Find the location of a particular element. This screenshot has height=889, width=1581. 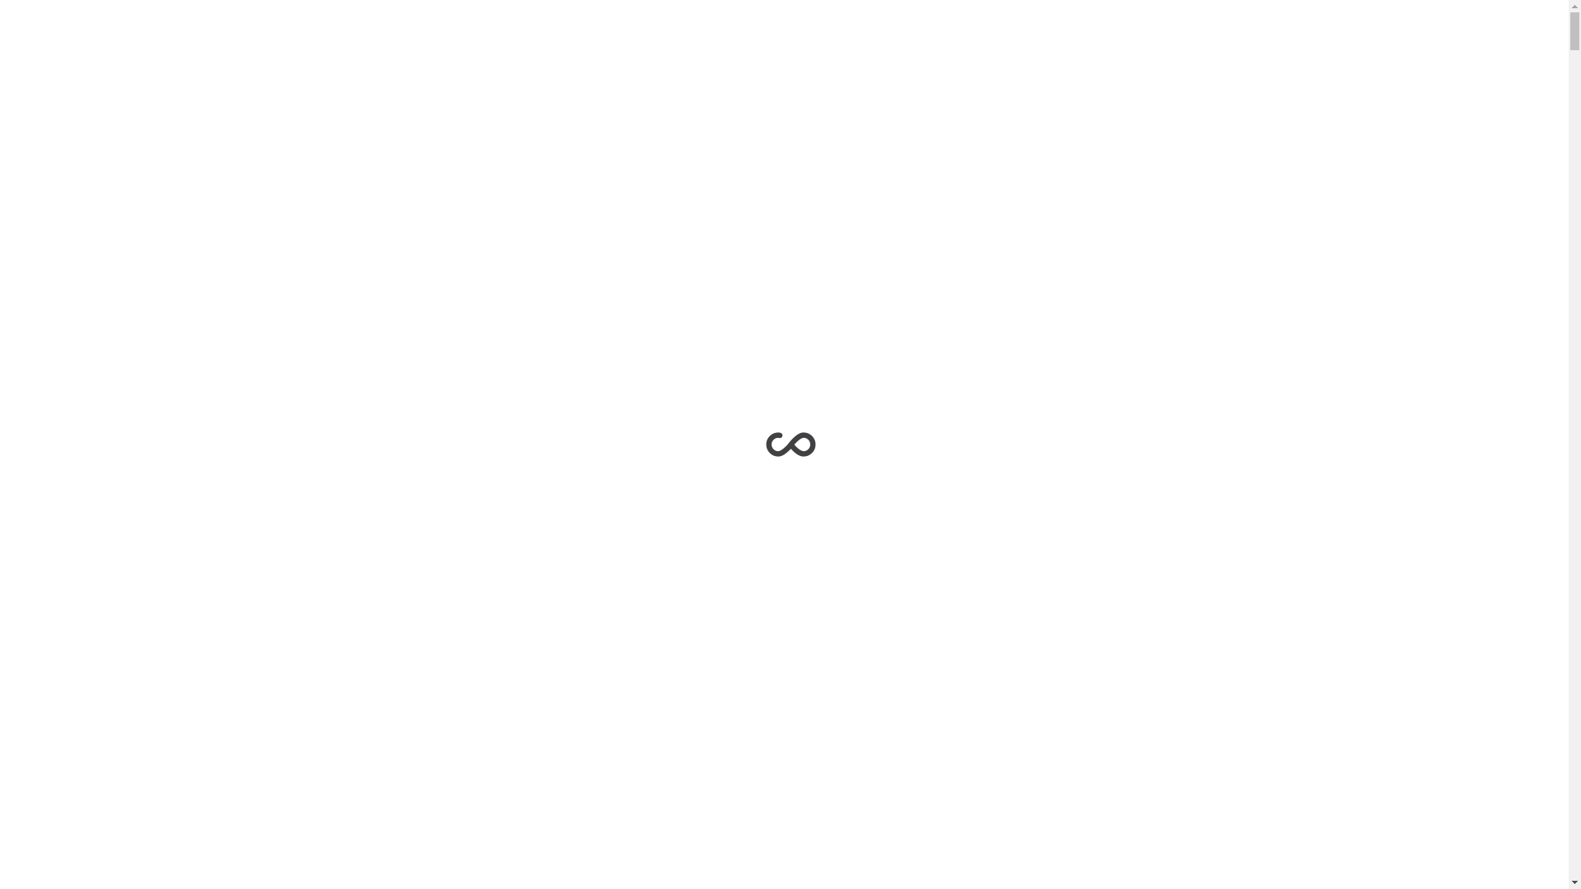

MENU is located at coordinates (1478, 56).